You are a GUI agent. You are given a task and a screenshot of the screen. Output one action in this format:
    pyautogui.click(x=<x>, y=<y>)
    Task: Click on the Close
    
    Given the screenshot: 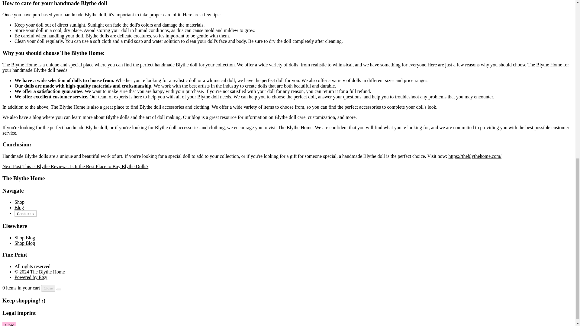 What is the action you would take?
    pyautogui.click(x=48, y=288)
    